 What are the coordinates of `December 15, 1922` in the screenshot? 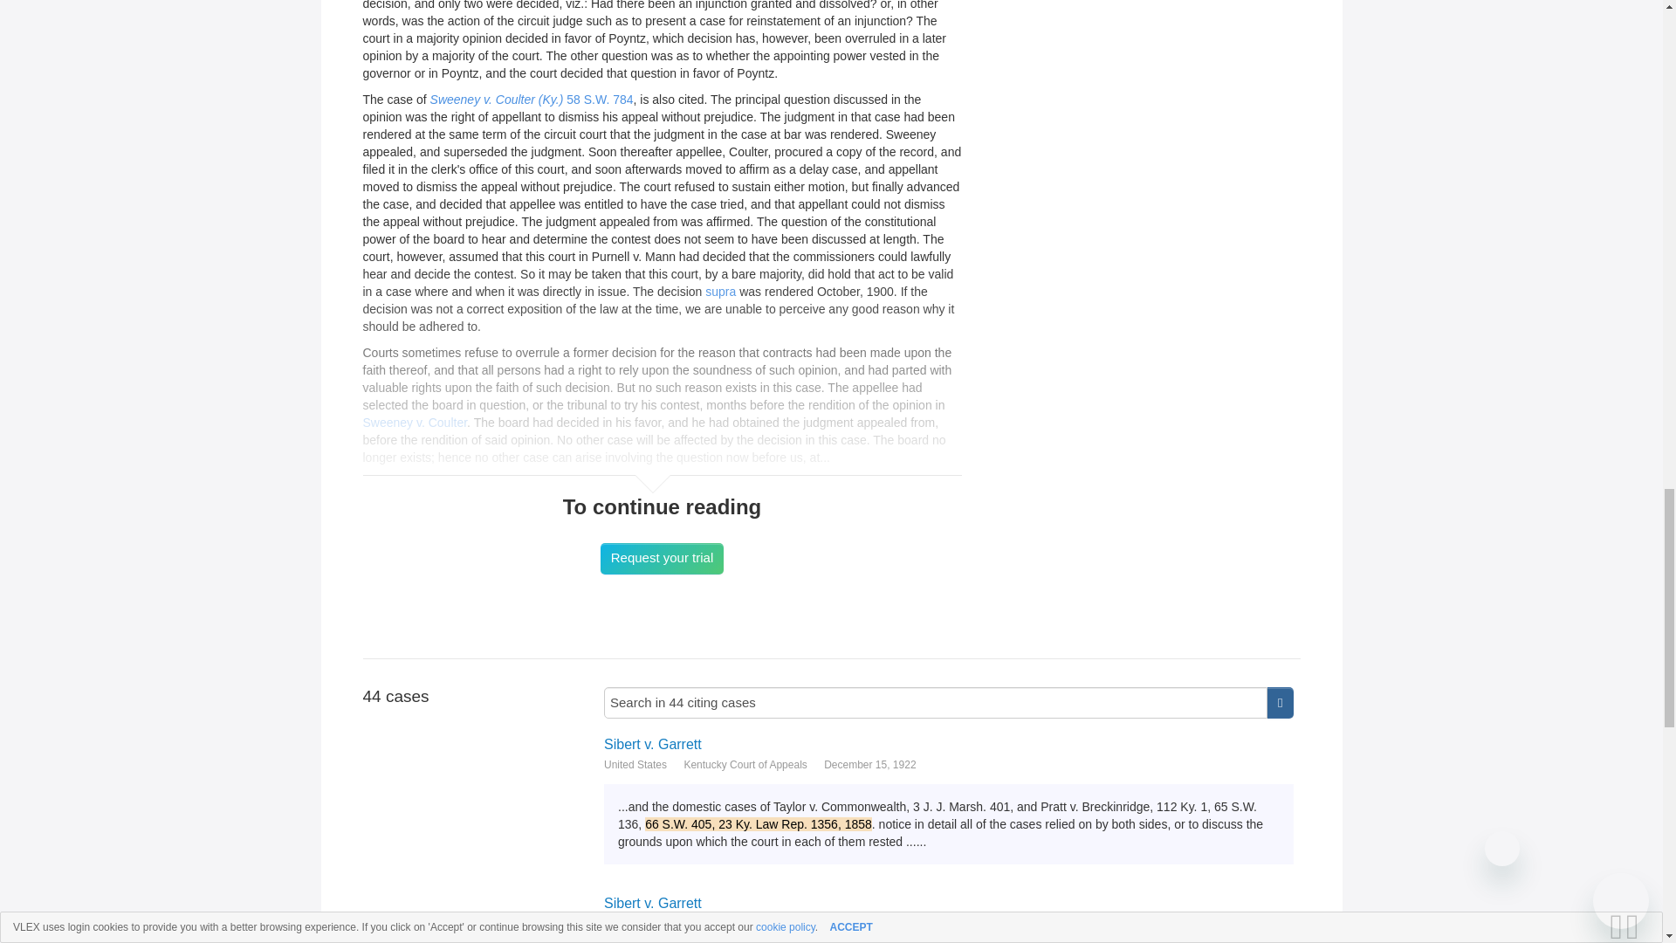 It's located at (869, 765).